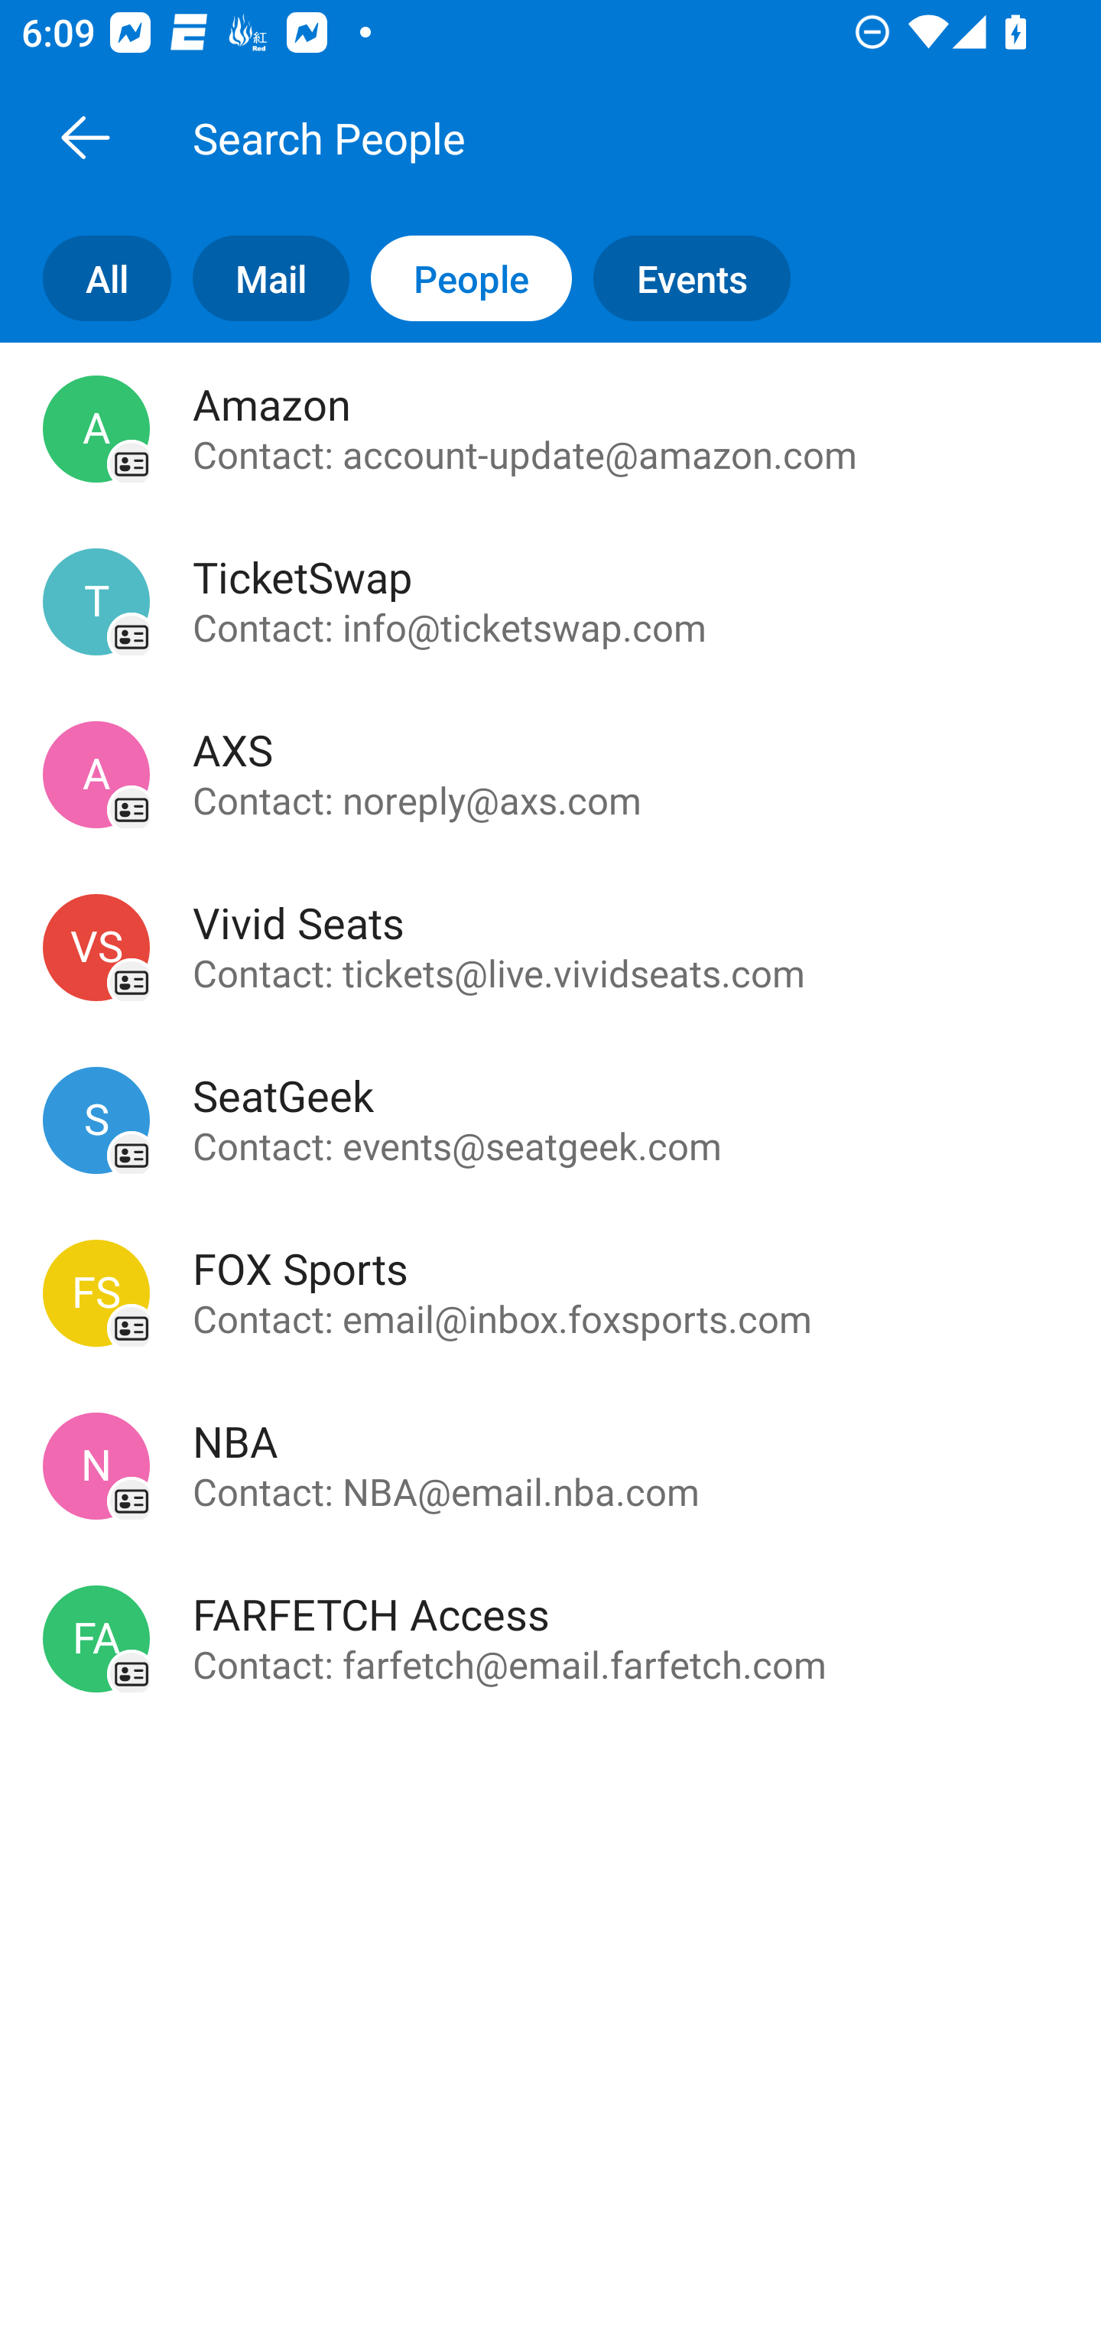  Describe the element at coordinates (260, 277) in the screenshot. I see `Mail` at that location.